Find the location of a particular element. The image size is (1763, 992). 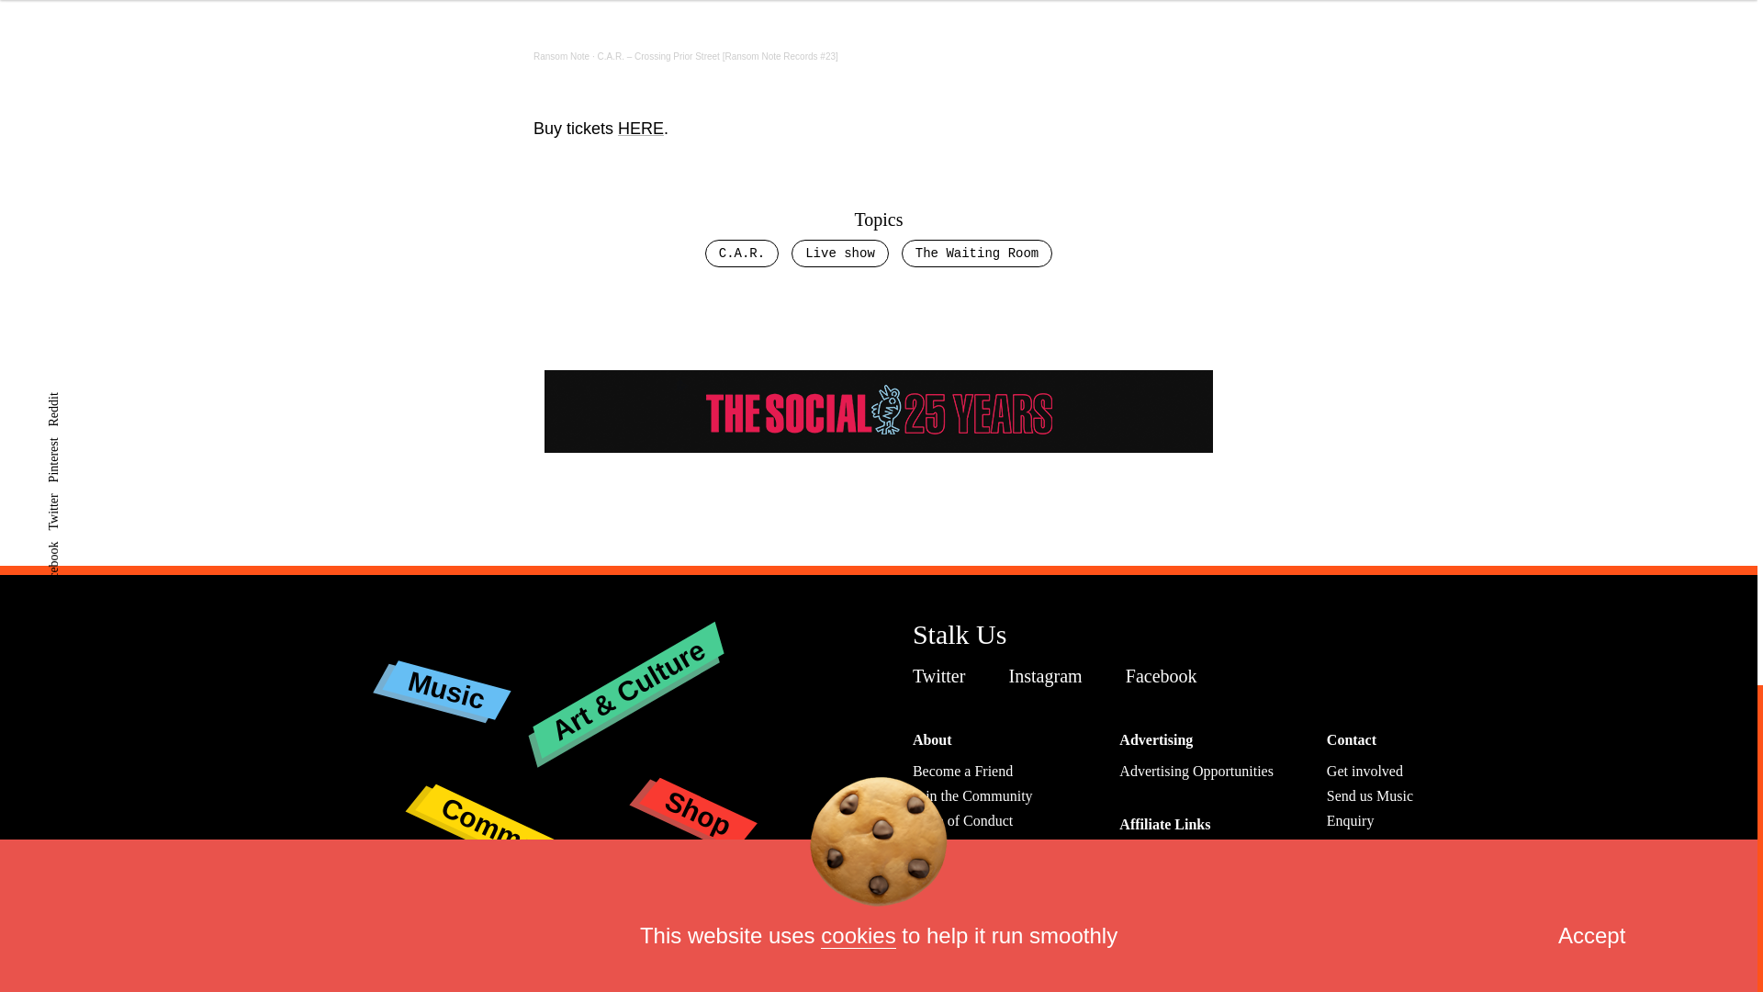

Ransom Note is located at coordinates (561, 56).